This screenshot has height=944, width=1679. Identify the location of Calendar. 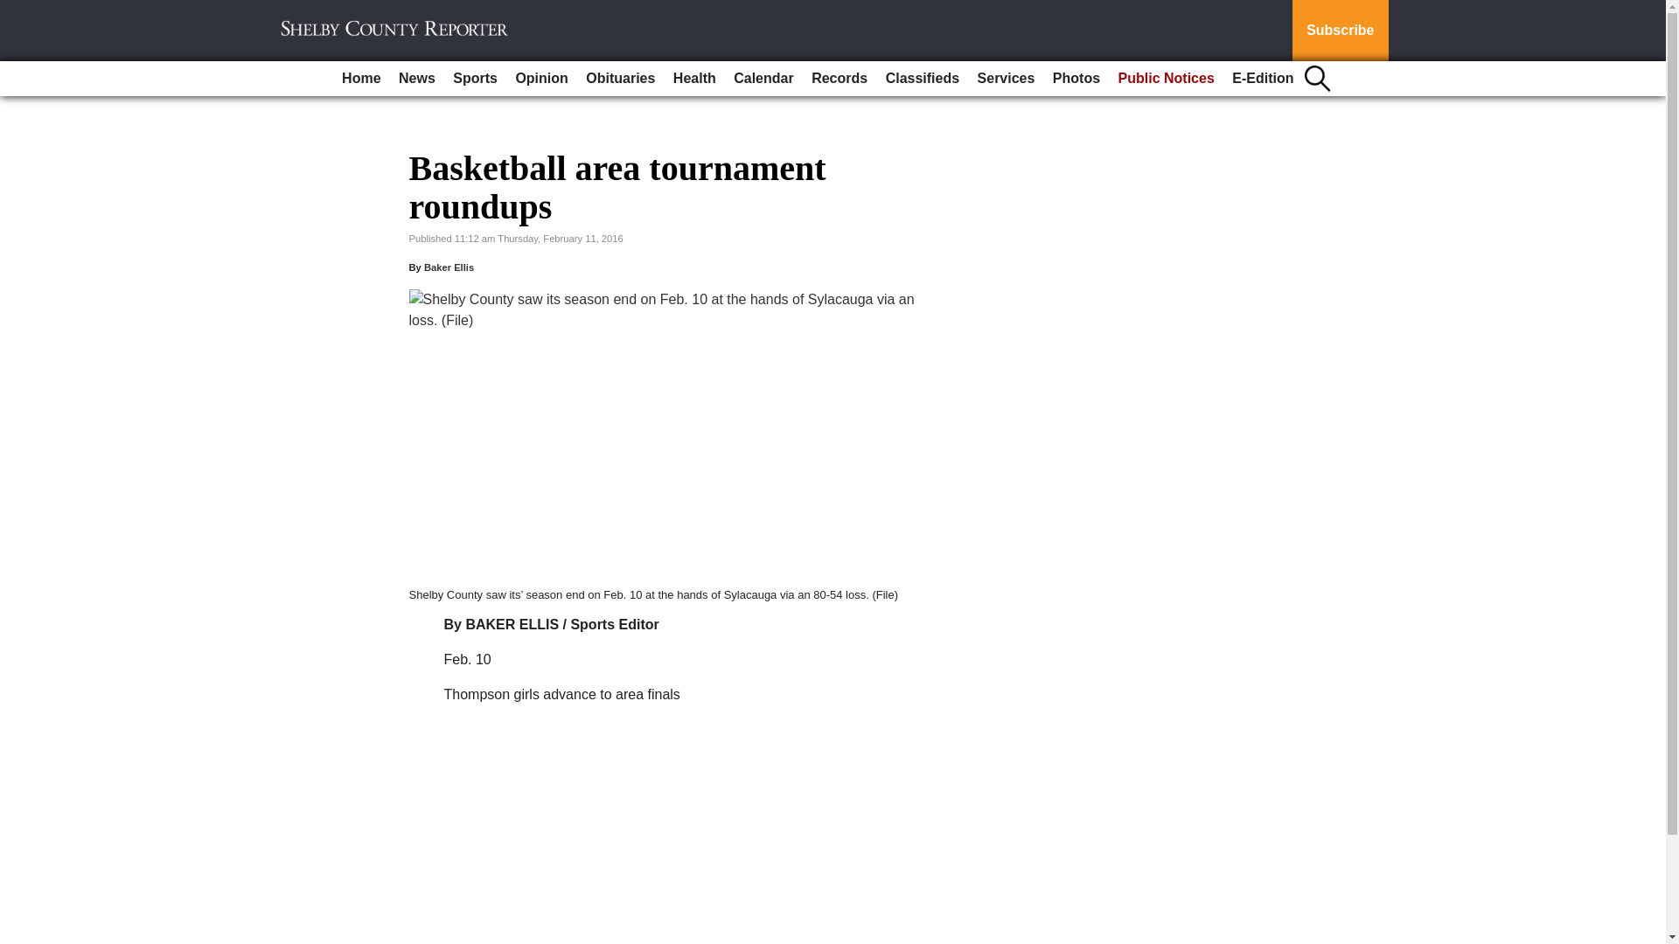
(763, 79).